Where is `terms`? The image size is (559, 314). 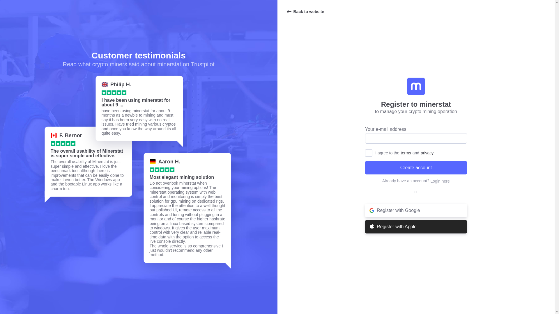
terms is located at coordinates (406, 153).